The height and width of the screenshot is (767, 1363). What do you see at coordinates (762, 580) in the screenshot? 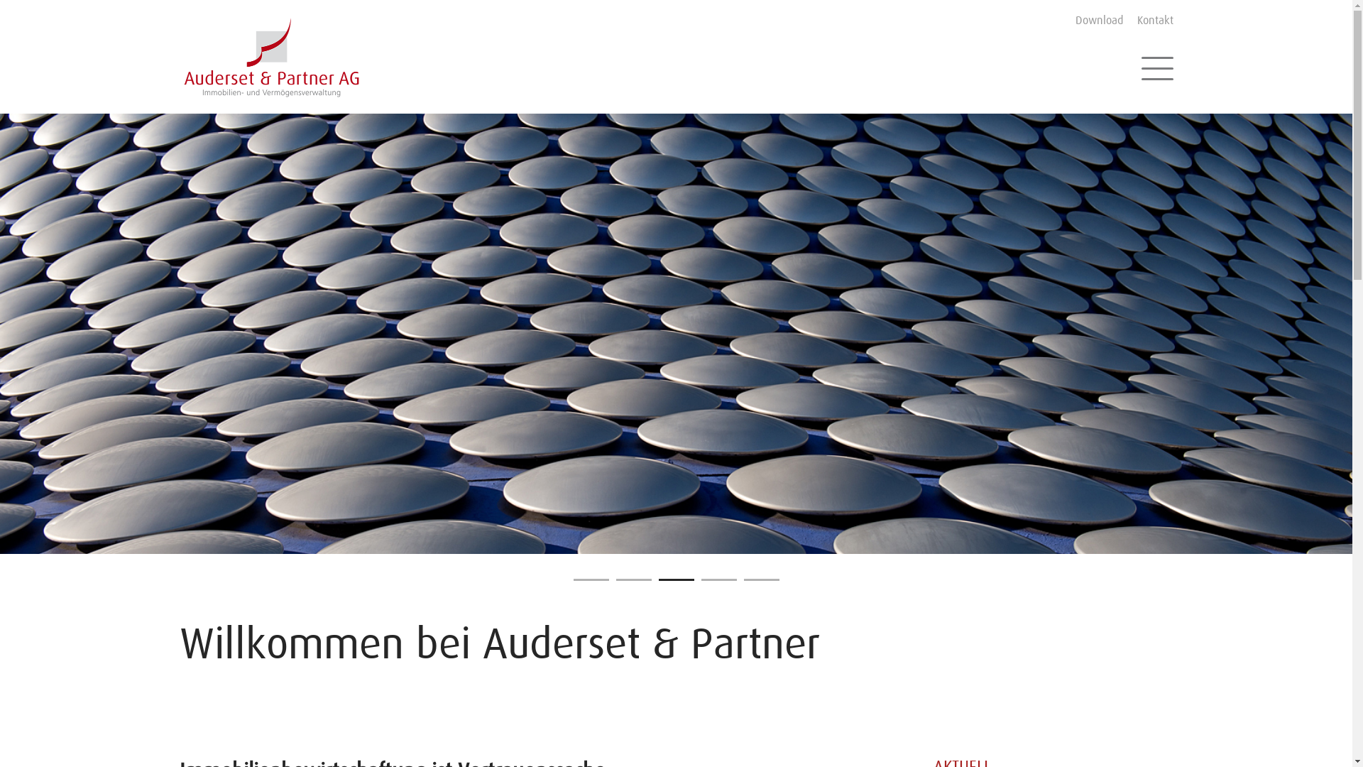
I see `5` at bounding box center [762, 580].